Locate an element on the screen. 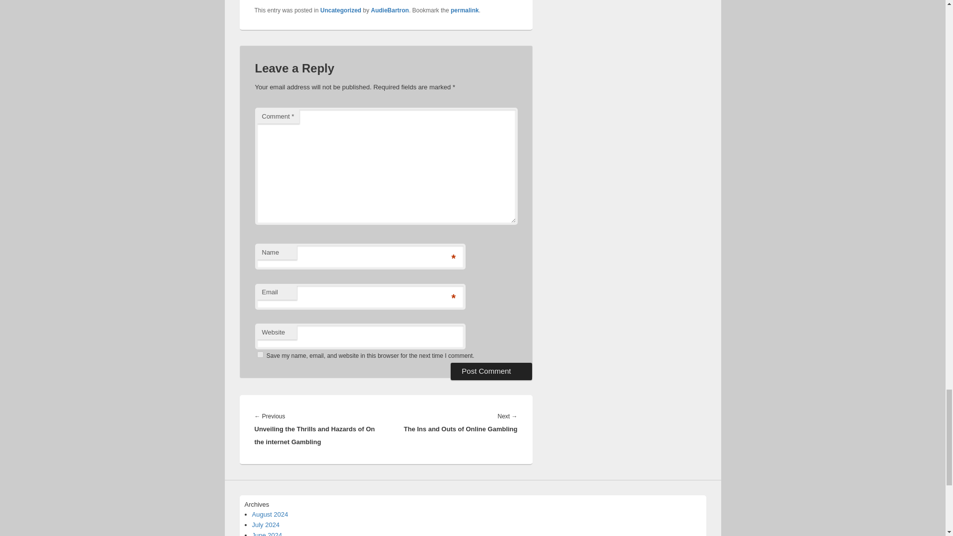 Image resolution: width=953 pixels, height=536 pixels. yes is located at coordinates (260, 354).